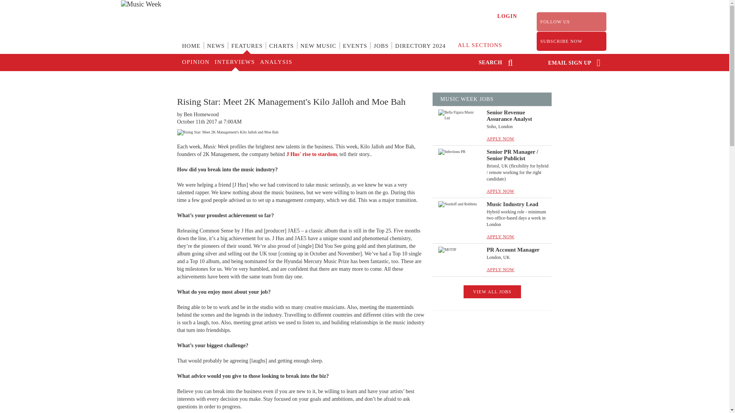 The height and width of the screenshot is (413, 735). Describe the element at coordinates (191, 50) in the screenshot. I see `HOME` at that location.